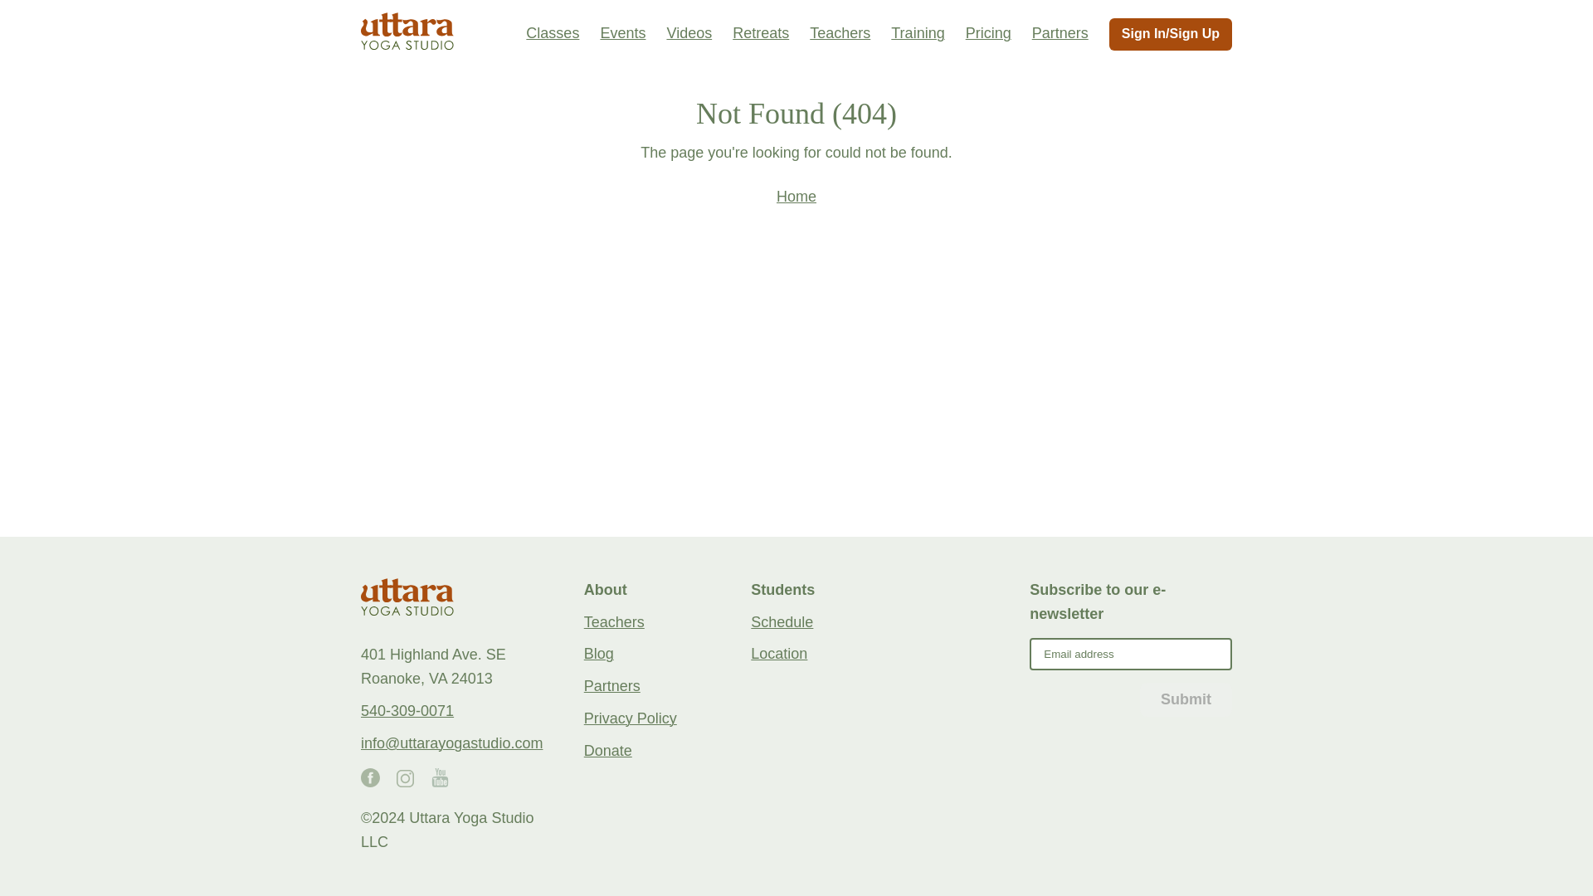 The height and width of the screenshot is (896, 1593). I want to click on Privacy Policy, so click(631, 718).